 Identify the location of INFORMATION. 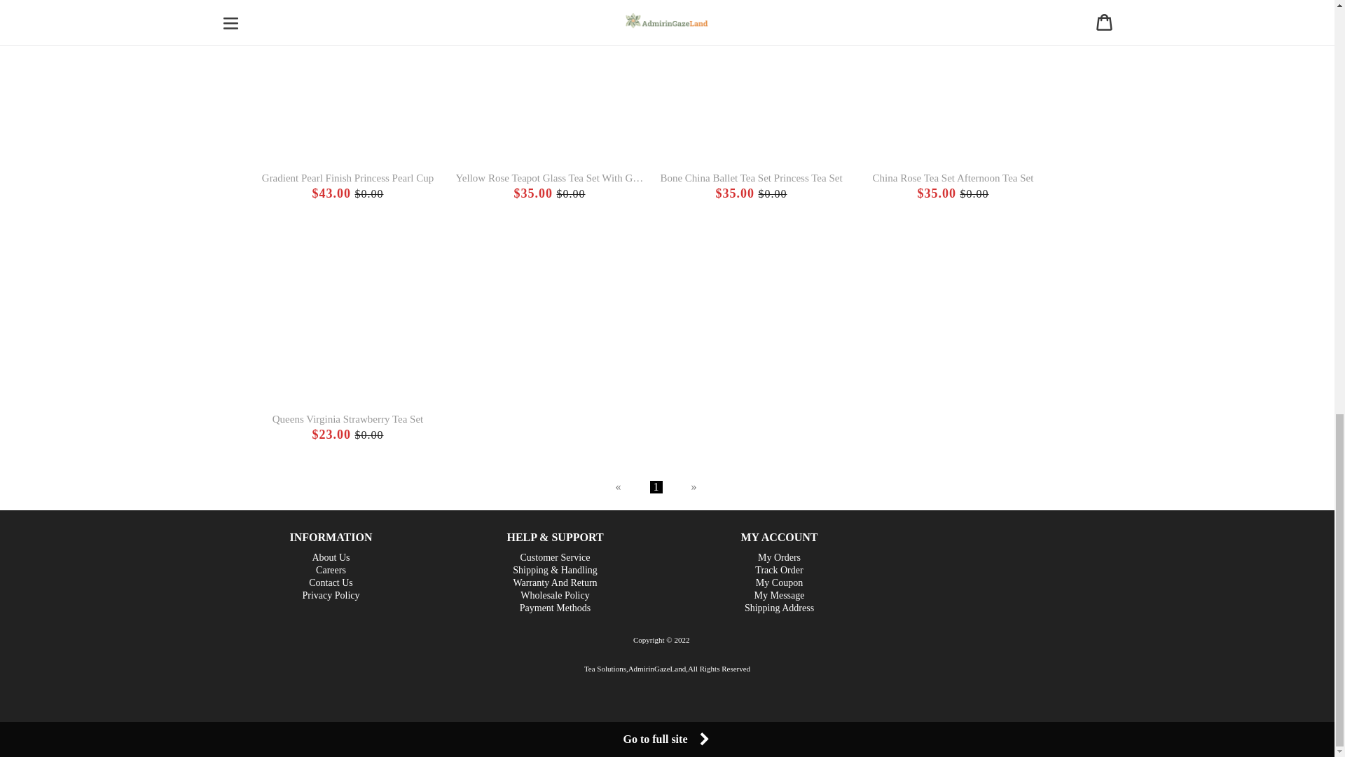
(331, 537).